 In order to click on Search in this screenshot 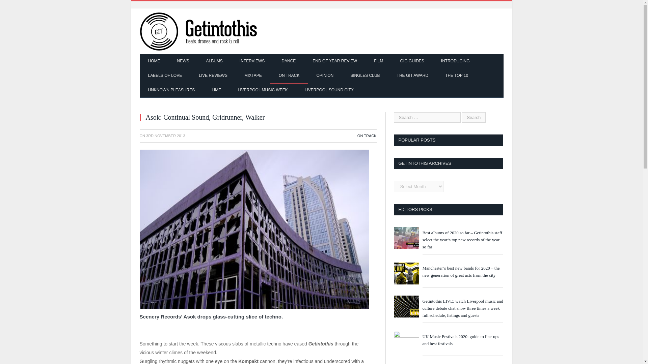, I will do `click(473, 117)`.